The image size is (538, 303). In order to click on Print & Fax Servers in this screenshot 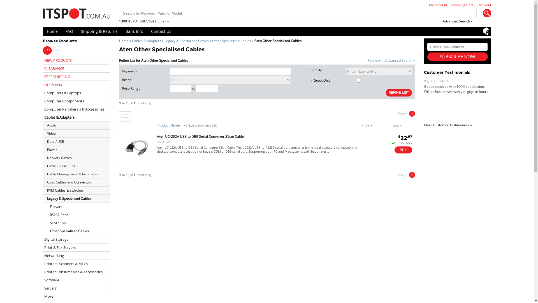, I will do `click(76, 247)`.